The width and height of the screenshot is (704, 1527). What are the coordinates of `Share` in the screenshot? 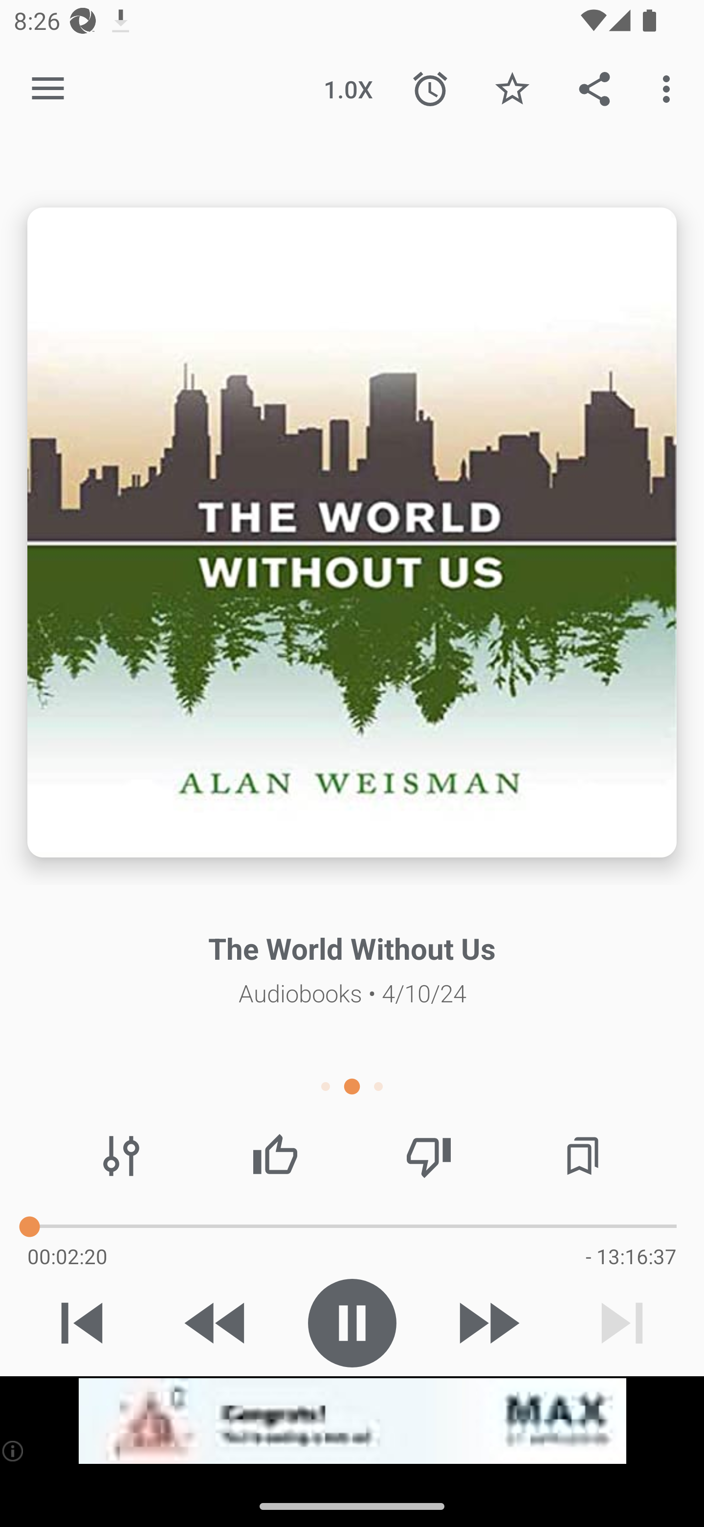 It's located at (594, 88).